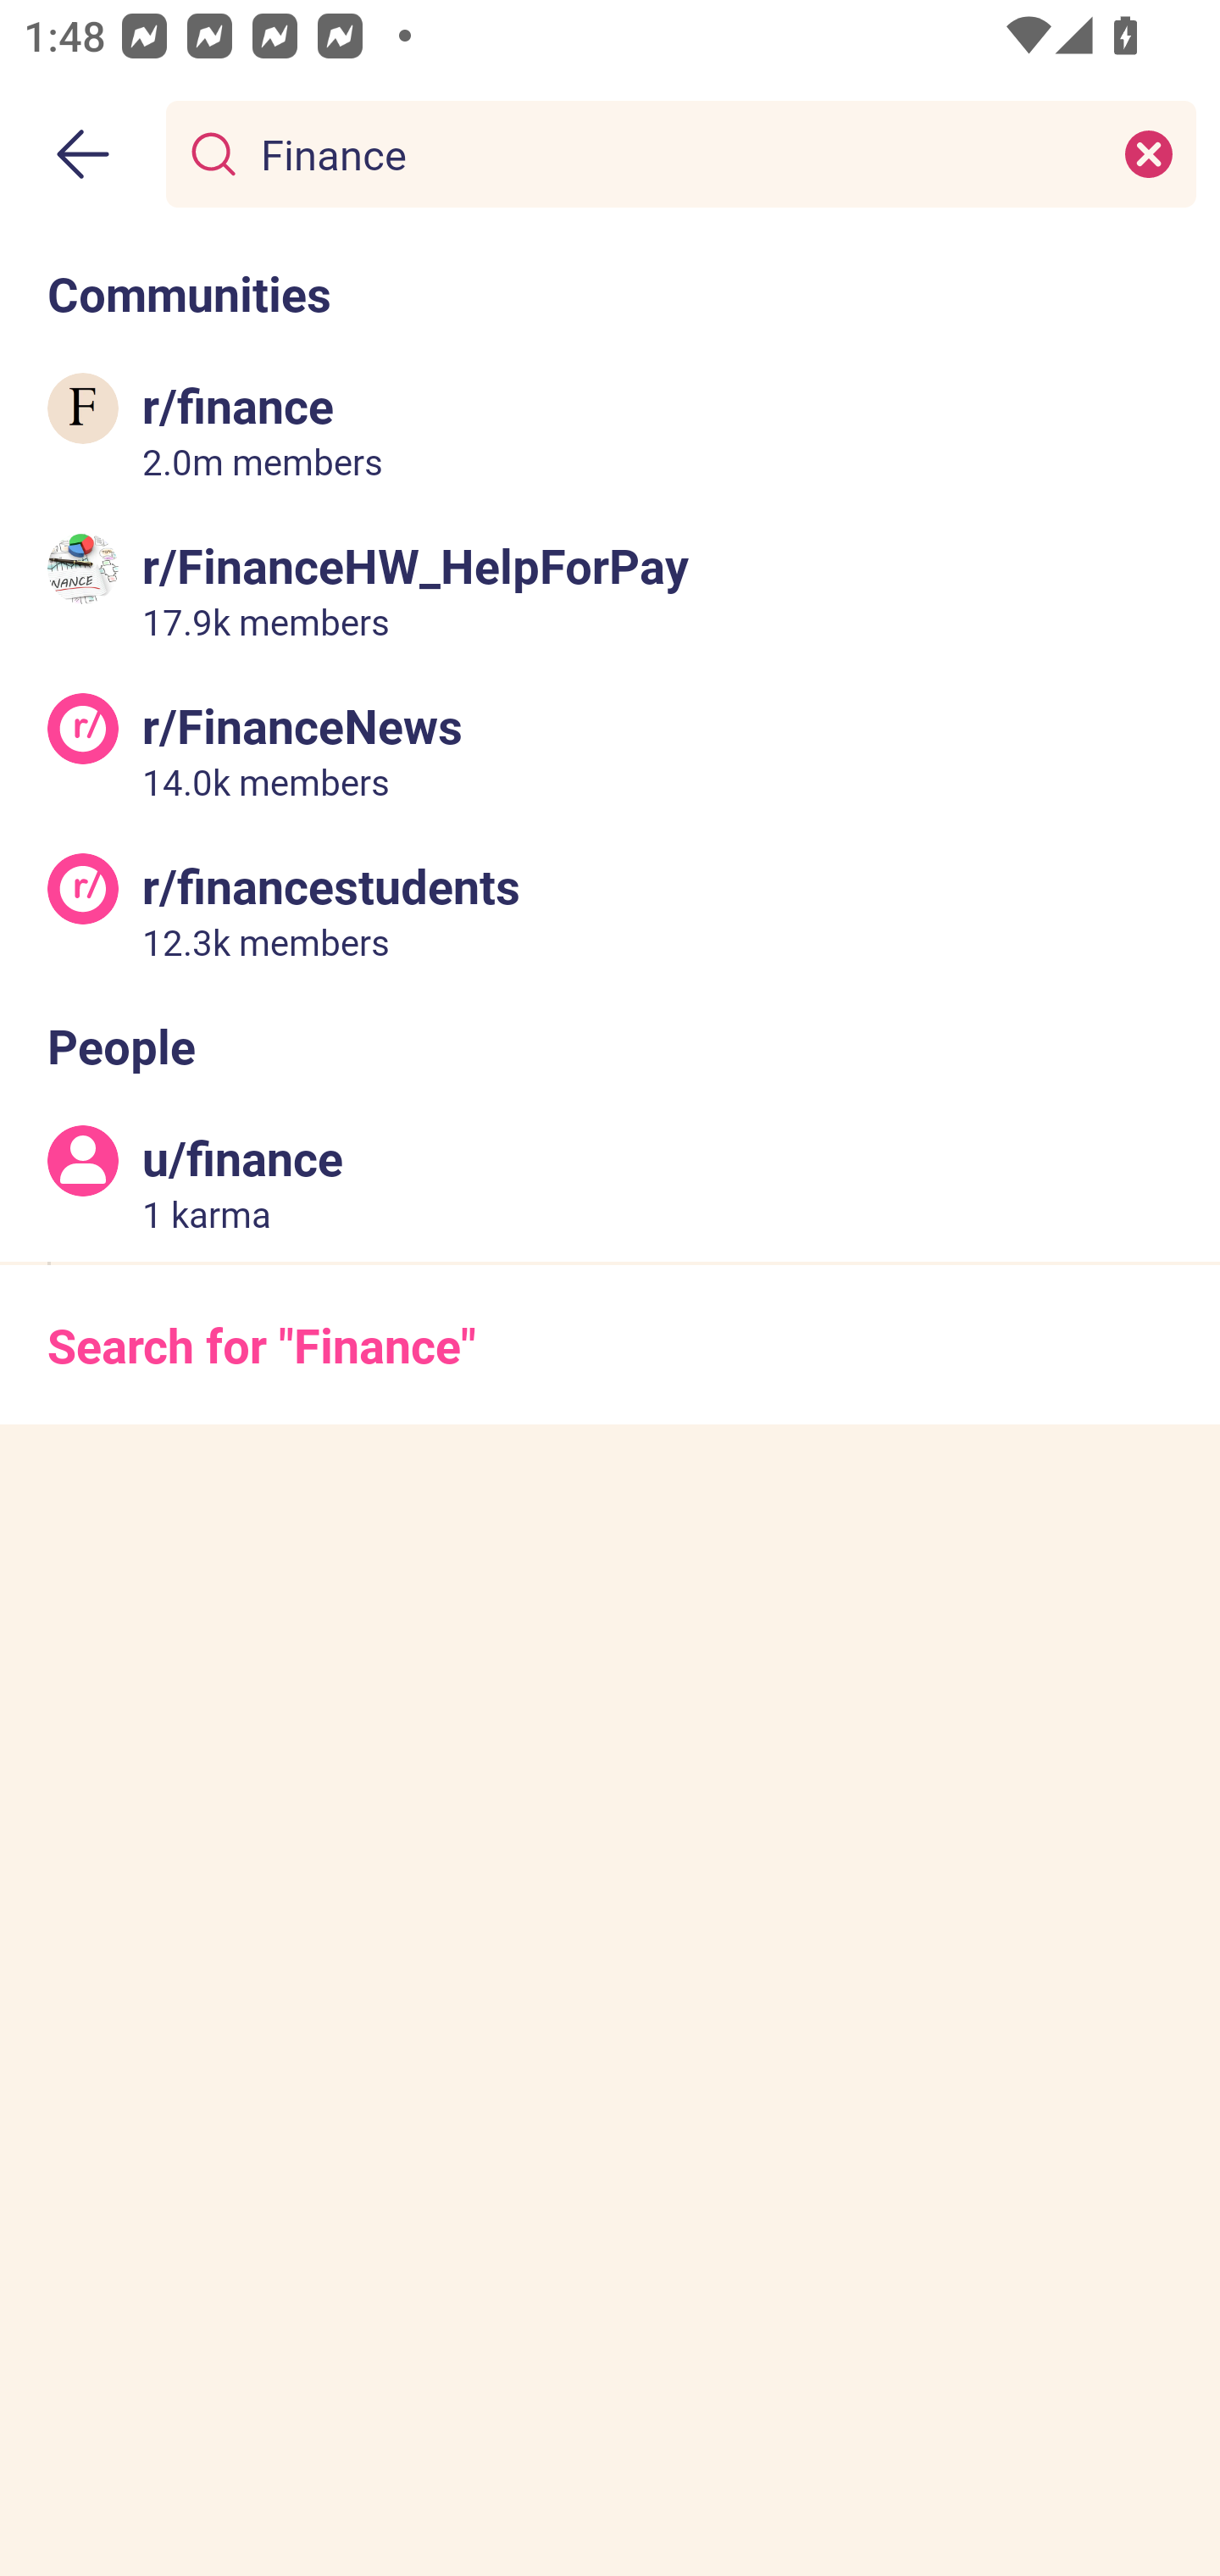  I want to click on Finance, so click(674, 153).